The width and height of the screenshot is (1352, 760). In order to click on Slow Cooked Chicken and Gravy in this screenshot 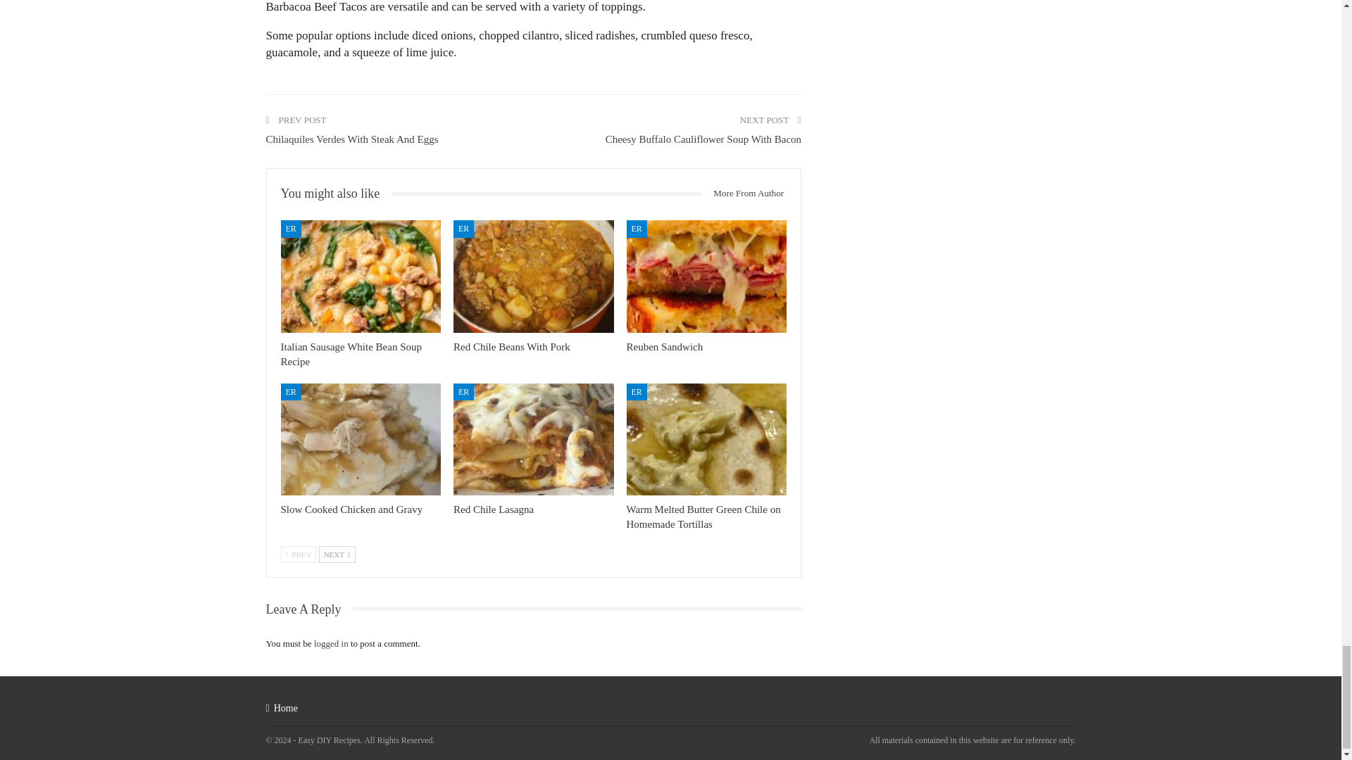, I will do `click(360, 439)`.